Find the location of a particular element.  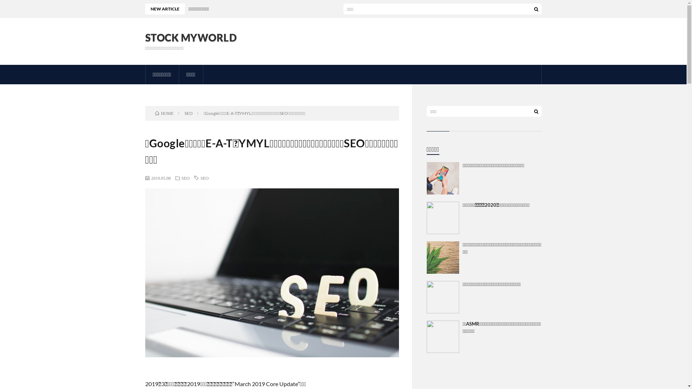

SEO is located at coordinates (186, 178).